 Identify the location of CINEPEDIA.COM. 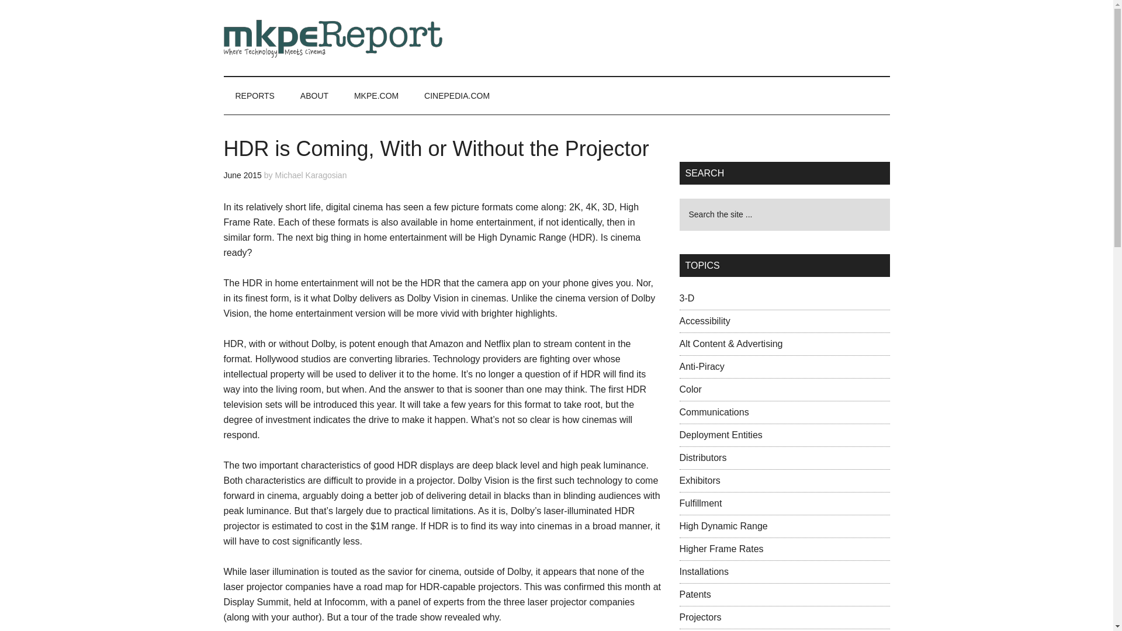
(457, 95).